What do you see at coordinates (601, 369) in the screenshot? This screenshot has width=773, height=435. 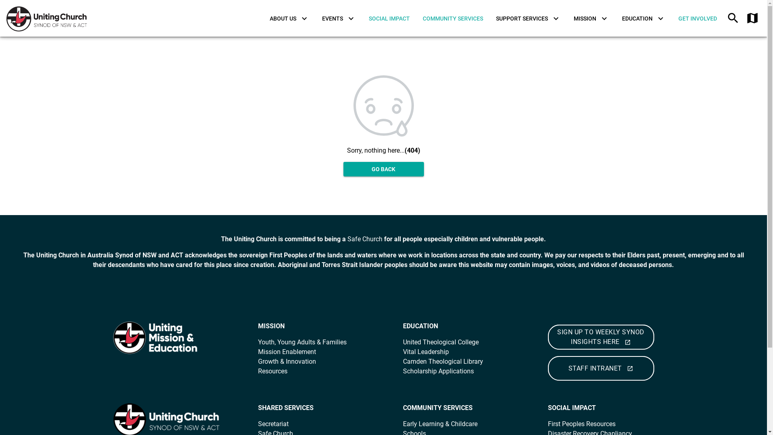 I see `STAFF INTRANET
launch` at bounding box center [601, 369].